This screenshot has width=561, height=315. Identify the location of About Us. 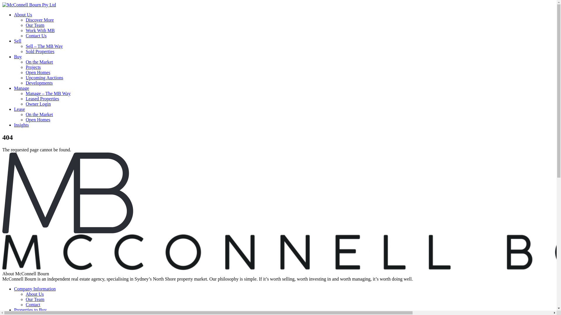
(23, 15).